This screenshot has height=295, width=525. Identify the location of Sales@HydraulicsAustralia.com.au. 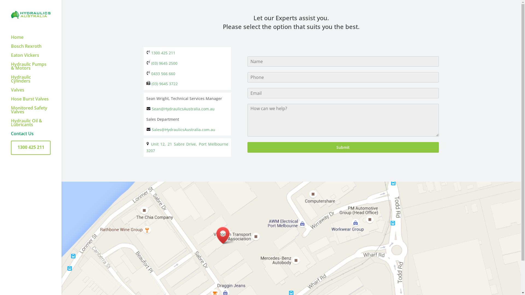
(183, 129).